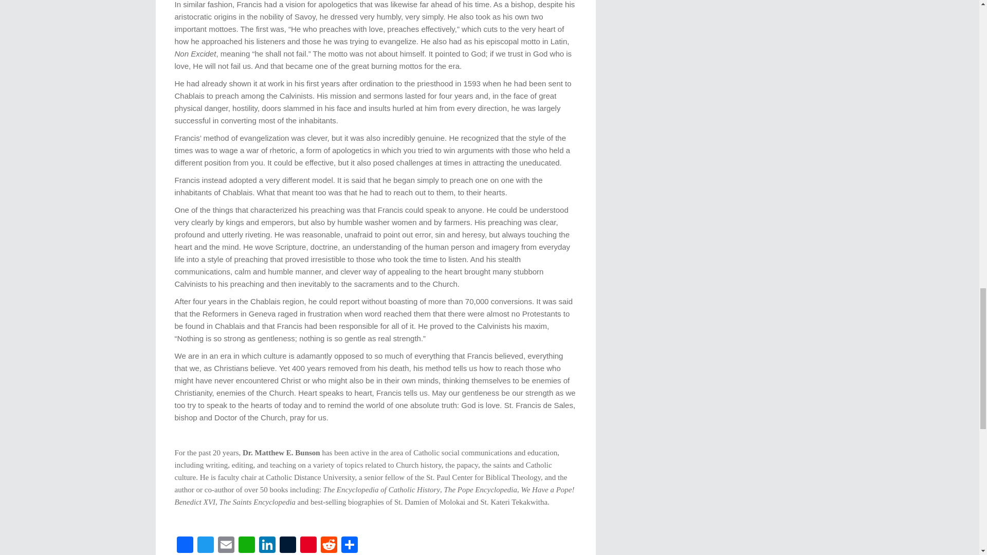 The height and width of the screenshot is (555, 987). Describe the element at coordinates (308, 546) in the screenshot. I see `Pinterest` at that location.